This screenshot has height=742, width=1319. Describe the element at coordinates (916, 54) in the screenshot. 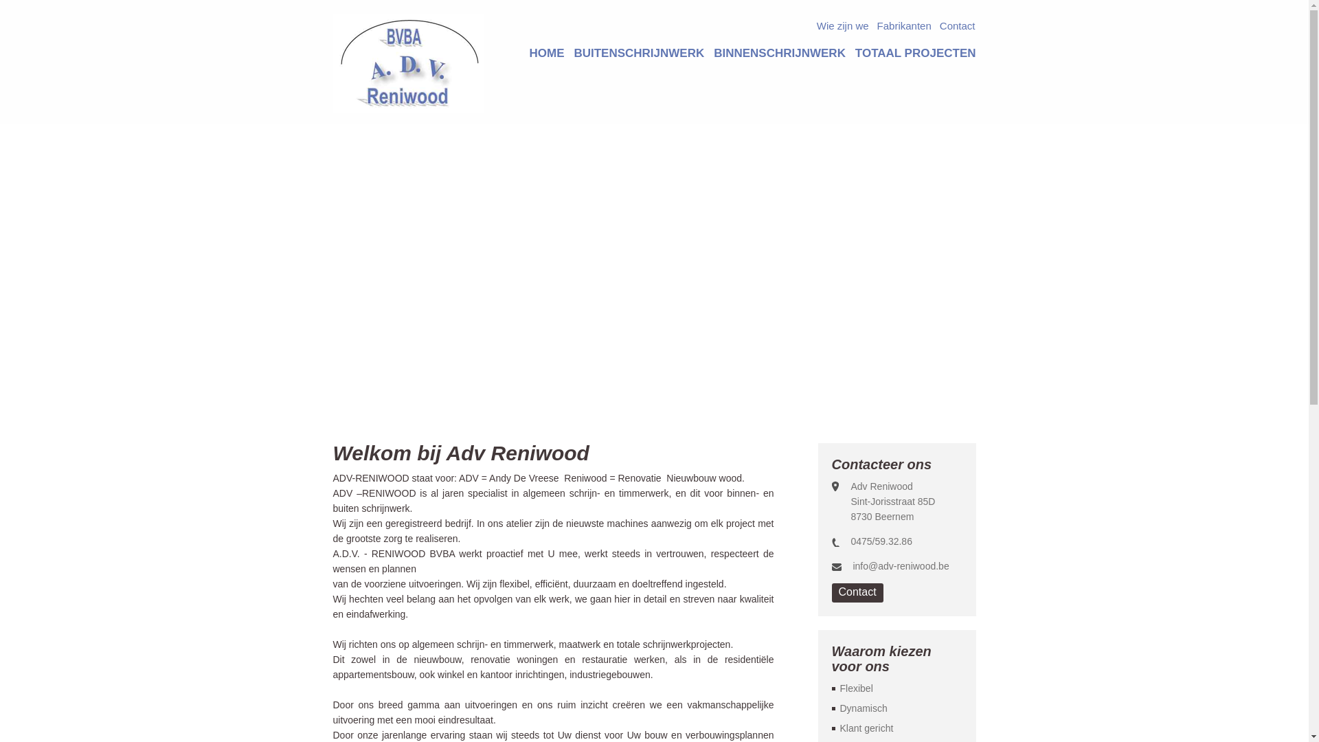

I see `TOTAAL PROJECTEN` at that location.